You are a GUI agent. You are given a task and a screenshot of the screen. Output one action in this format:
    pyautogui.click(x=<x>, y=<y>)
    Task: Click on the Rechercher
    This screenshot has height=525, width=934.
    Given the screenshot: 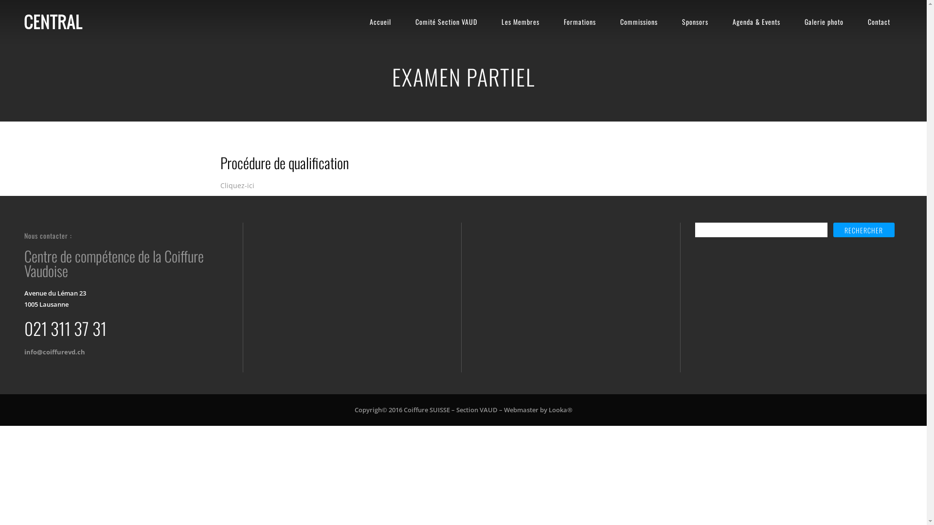 What is the action you would take?
    pyautogui.click(x=864, y=230)
    